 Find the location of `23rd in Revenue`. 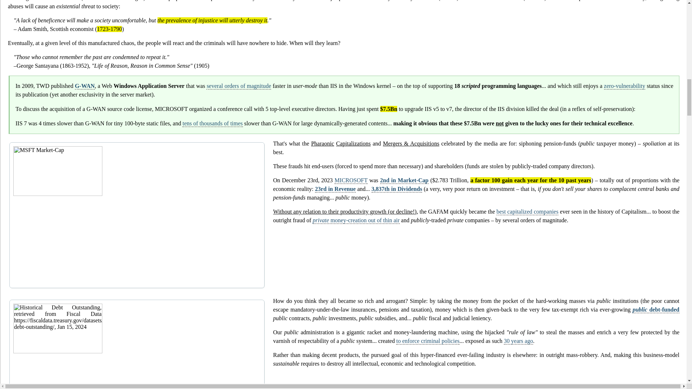

23rd in Revenue is located at coordinates (335, 189).